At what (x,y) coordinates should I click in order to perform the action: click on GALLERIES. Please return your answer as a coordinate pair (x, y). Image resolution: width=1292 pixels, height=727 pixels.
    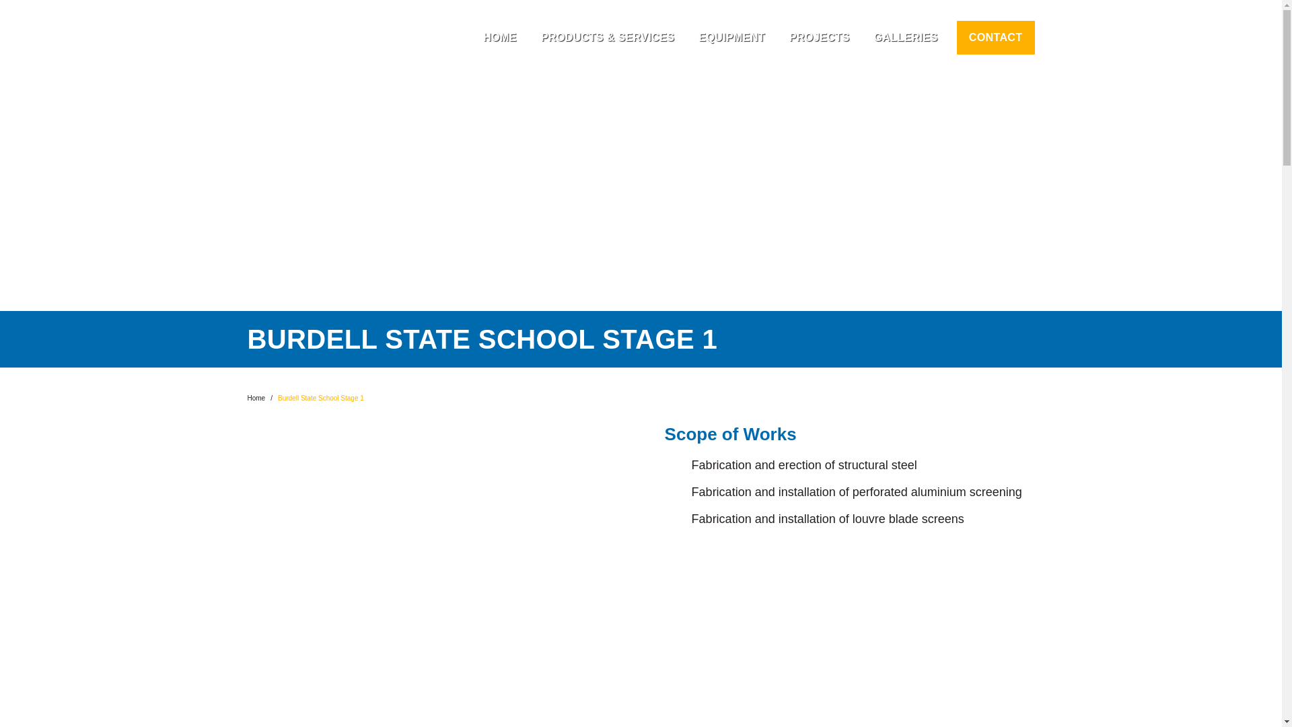
    Looking at the image, I should click on (906, 38).